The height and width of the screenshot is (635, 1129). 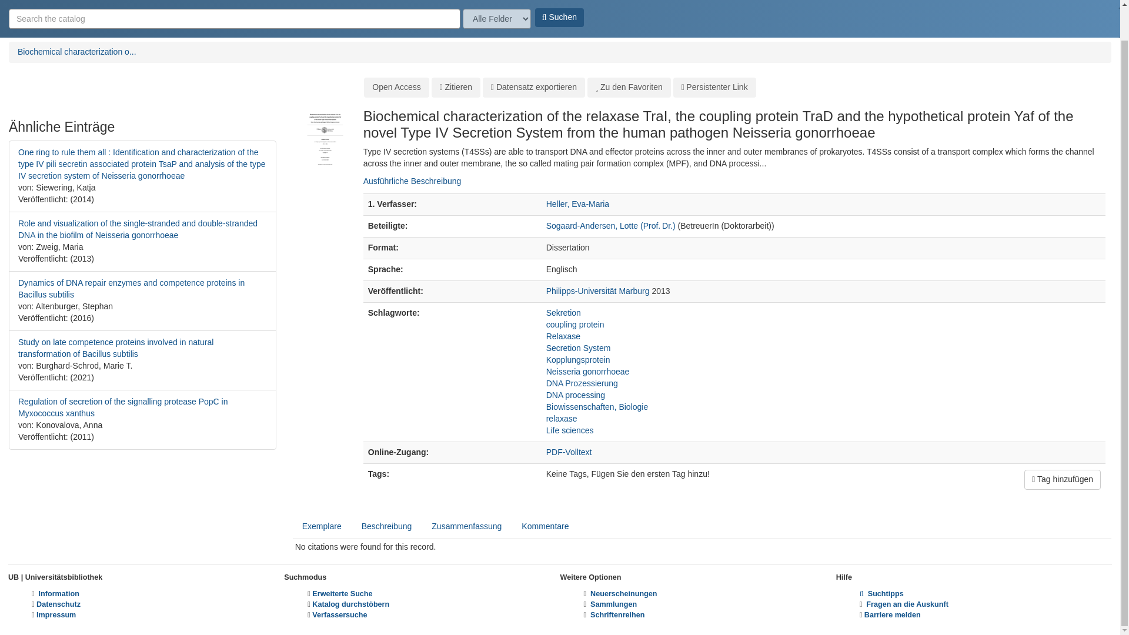 I want to click on DNA Prozessierung, so click(x=582, y=383).